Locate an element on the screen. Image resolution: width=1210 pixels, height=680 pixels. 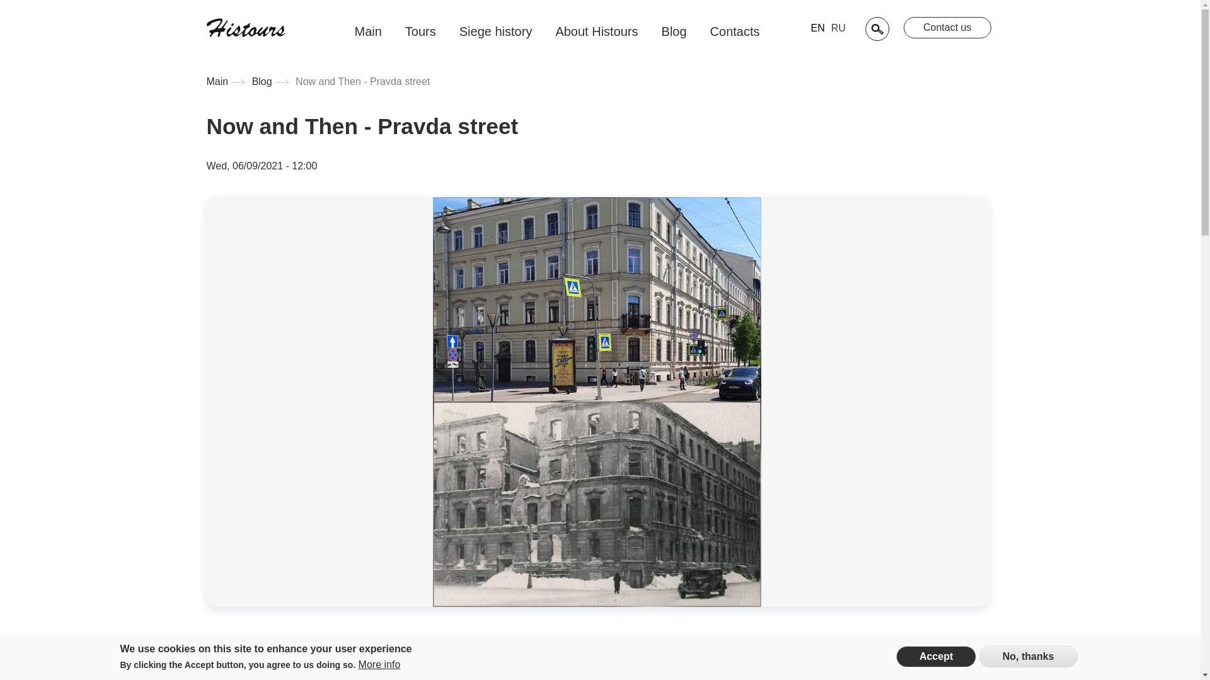
Blog is located at coordinates (674, 31).